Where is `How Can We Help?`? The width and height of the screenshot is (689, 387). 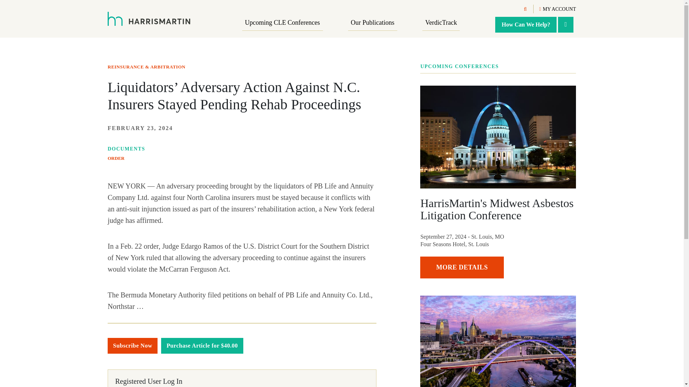
How Can We Help? is located at coordinates (526, 24).